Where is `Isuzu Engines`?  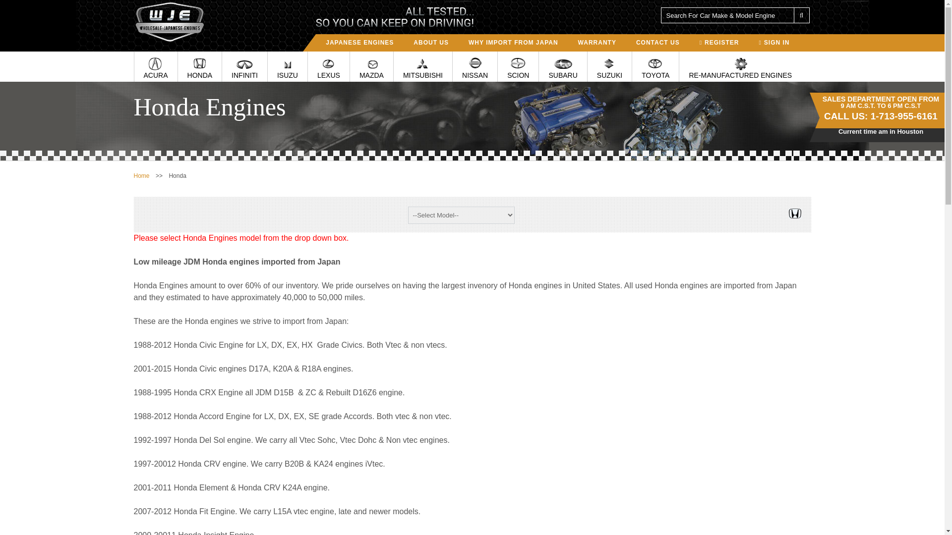
Isuzu Engines is located at coordinates (288, 66).